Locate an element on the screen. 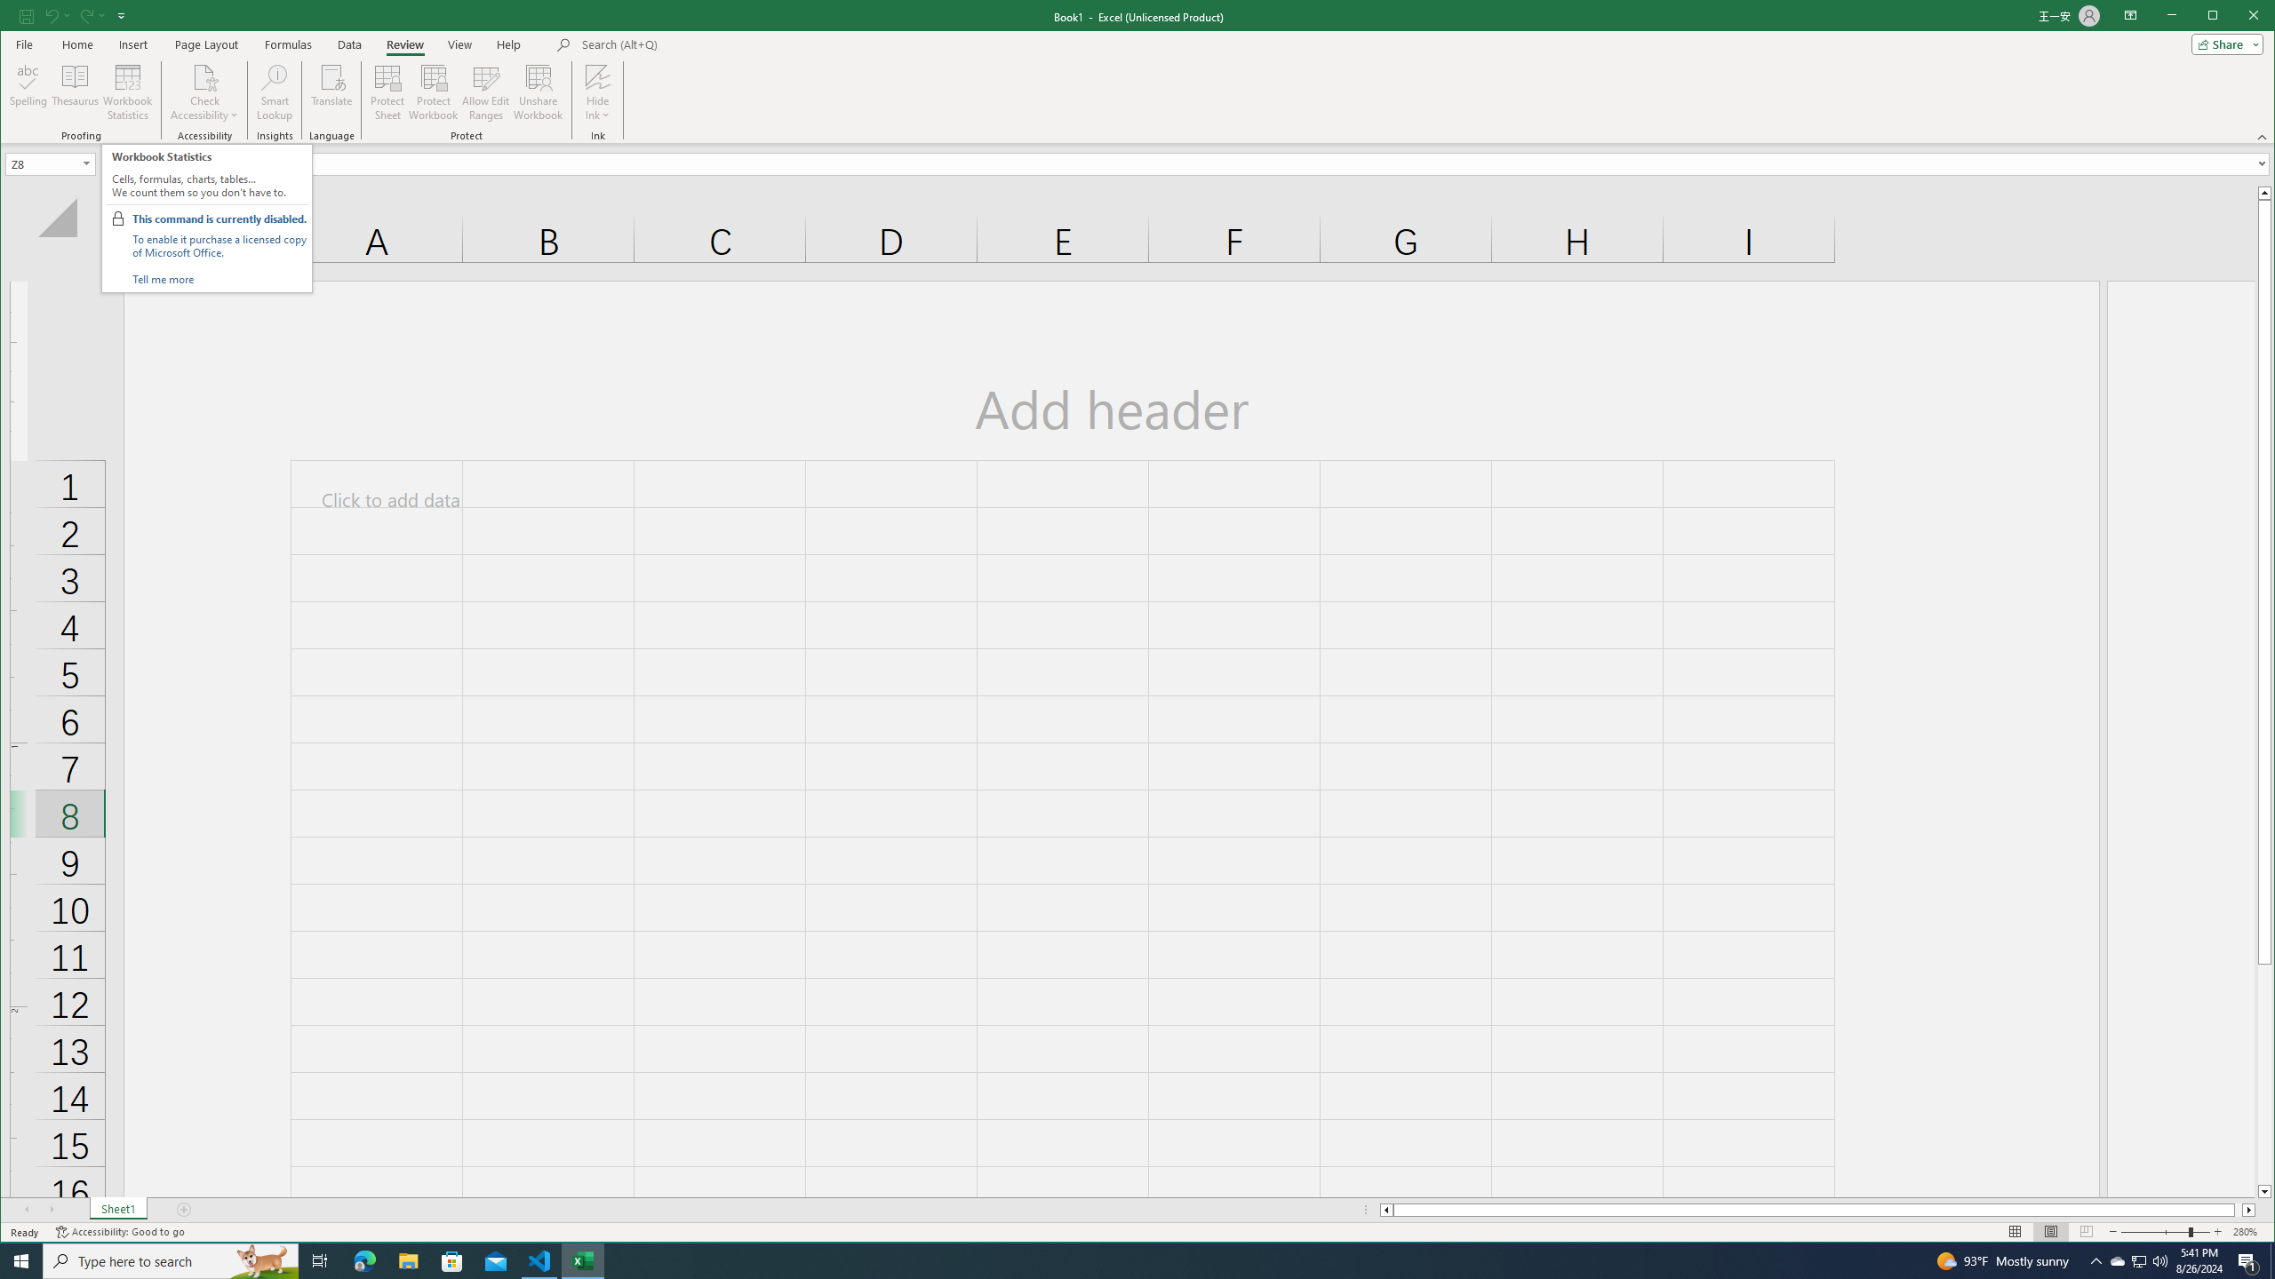 The height and width of the screenshot is (1279, 2275). Class: MsoCommandBar is located at coordinates (1137, 72).